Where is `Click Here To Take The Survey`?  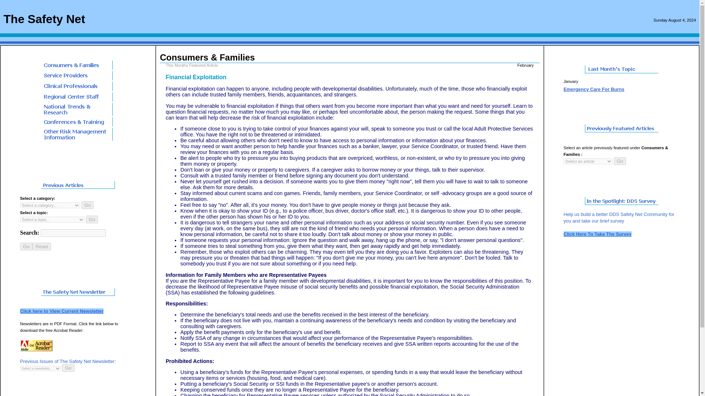
Click Here To Take The Survey is located at coordinates (597, 234).